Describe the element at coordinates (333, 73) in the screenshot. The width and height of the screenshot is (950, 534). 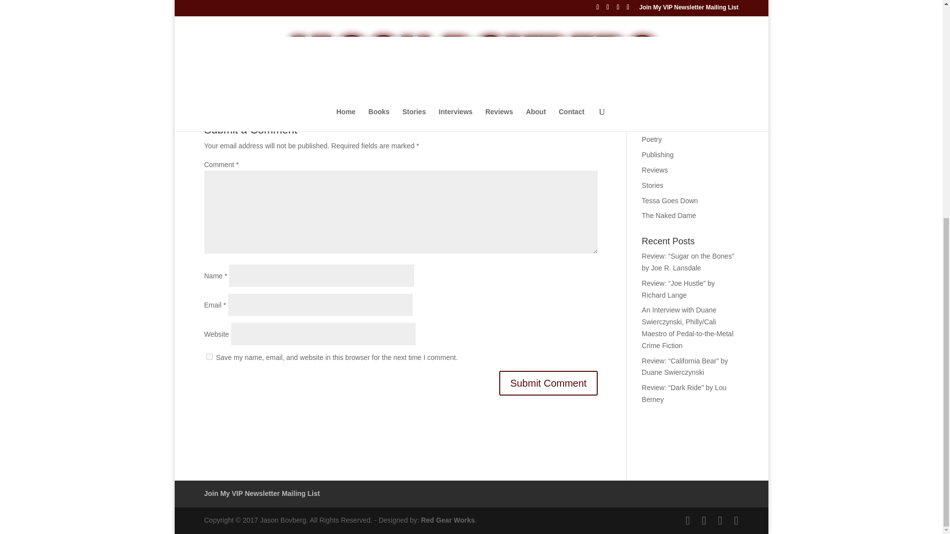
I see `Residential AV Presents: Connected Home Media` at that location.